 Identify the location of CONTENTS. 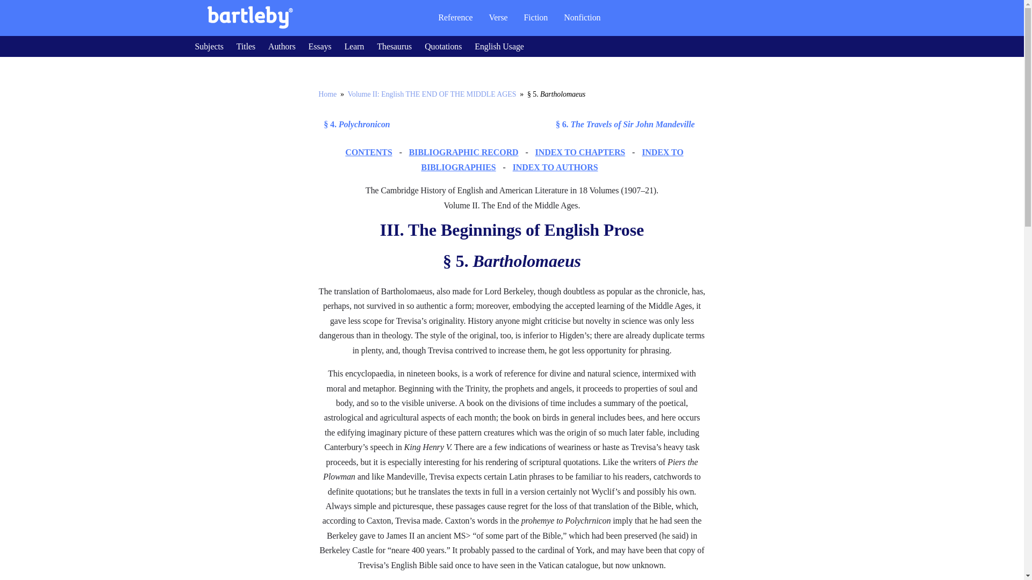
(368, 152).